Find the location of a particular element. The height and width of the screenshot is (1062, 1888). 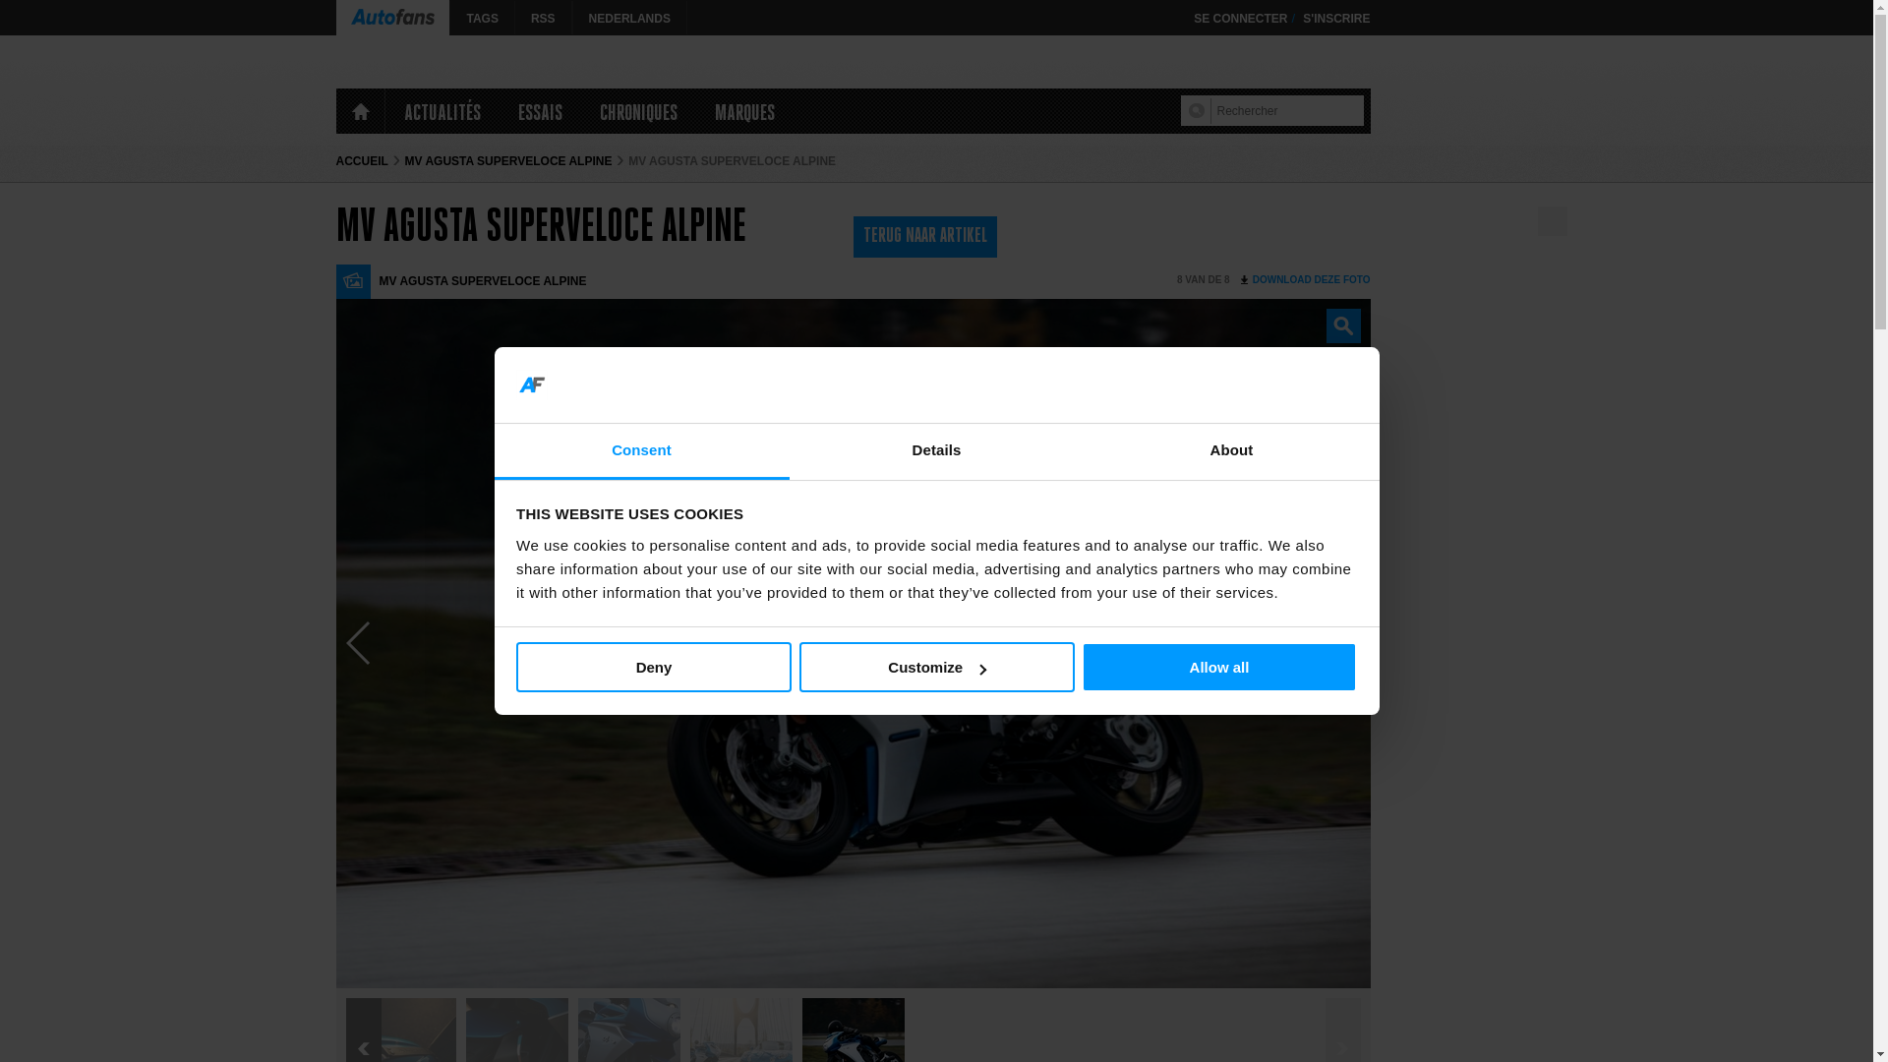

About is located at coordinates (1231, 452).